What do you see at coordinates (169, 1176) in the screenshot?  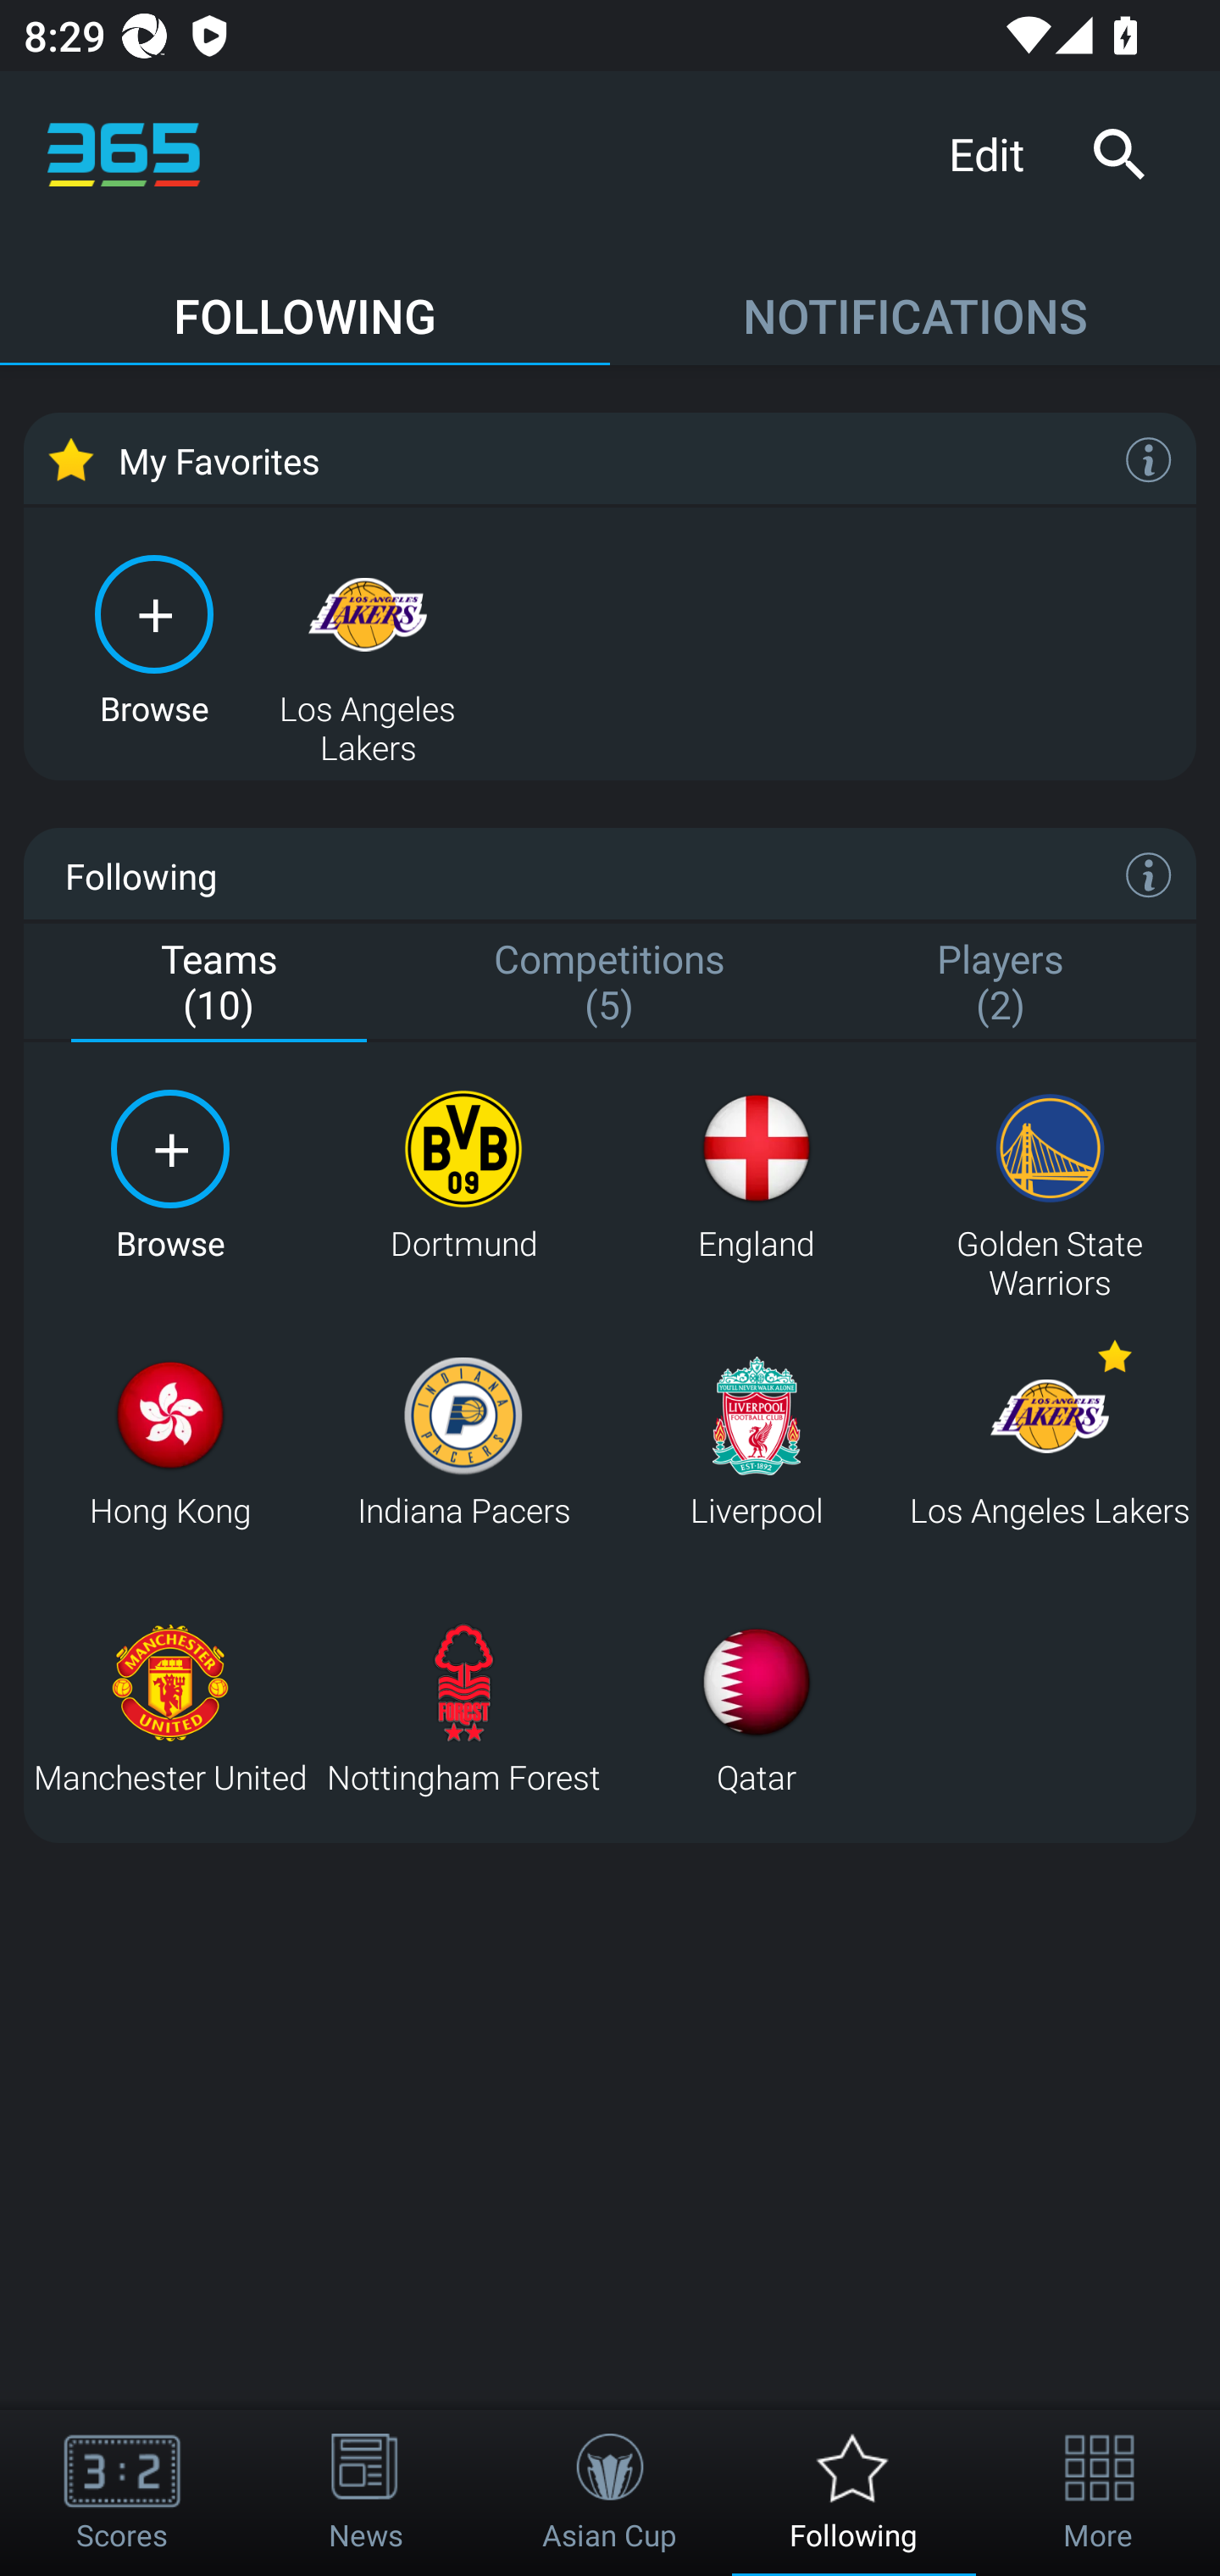 I see `Browse` at bounding box center [169, 1176].